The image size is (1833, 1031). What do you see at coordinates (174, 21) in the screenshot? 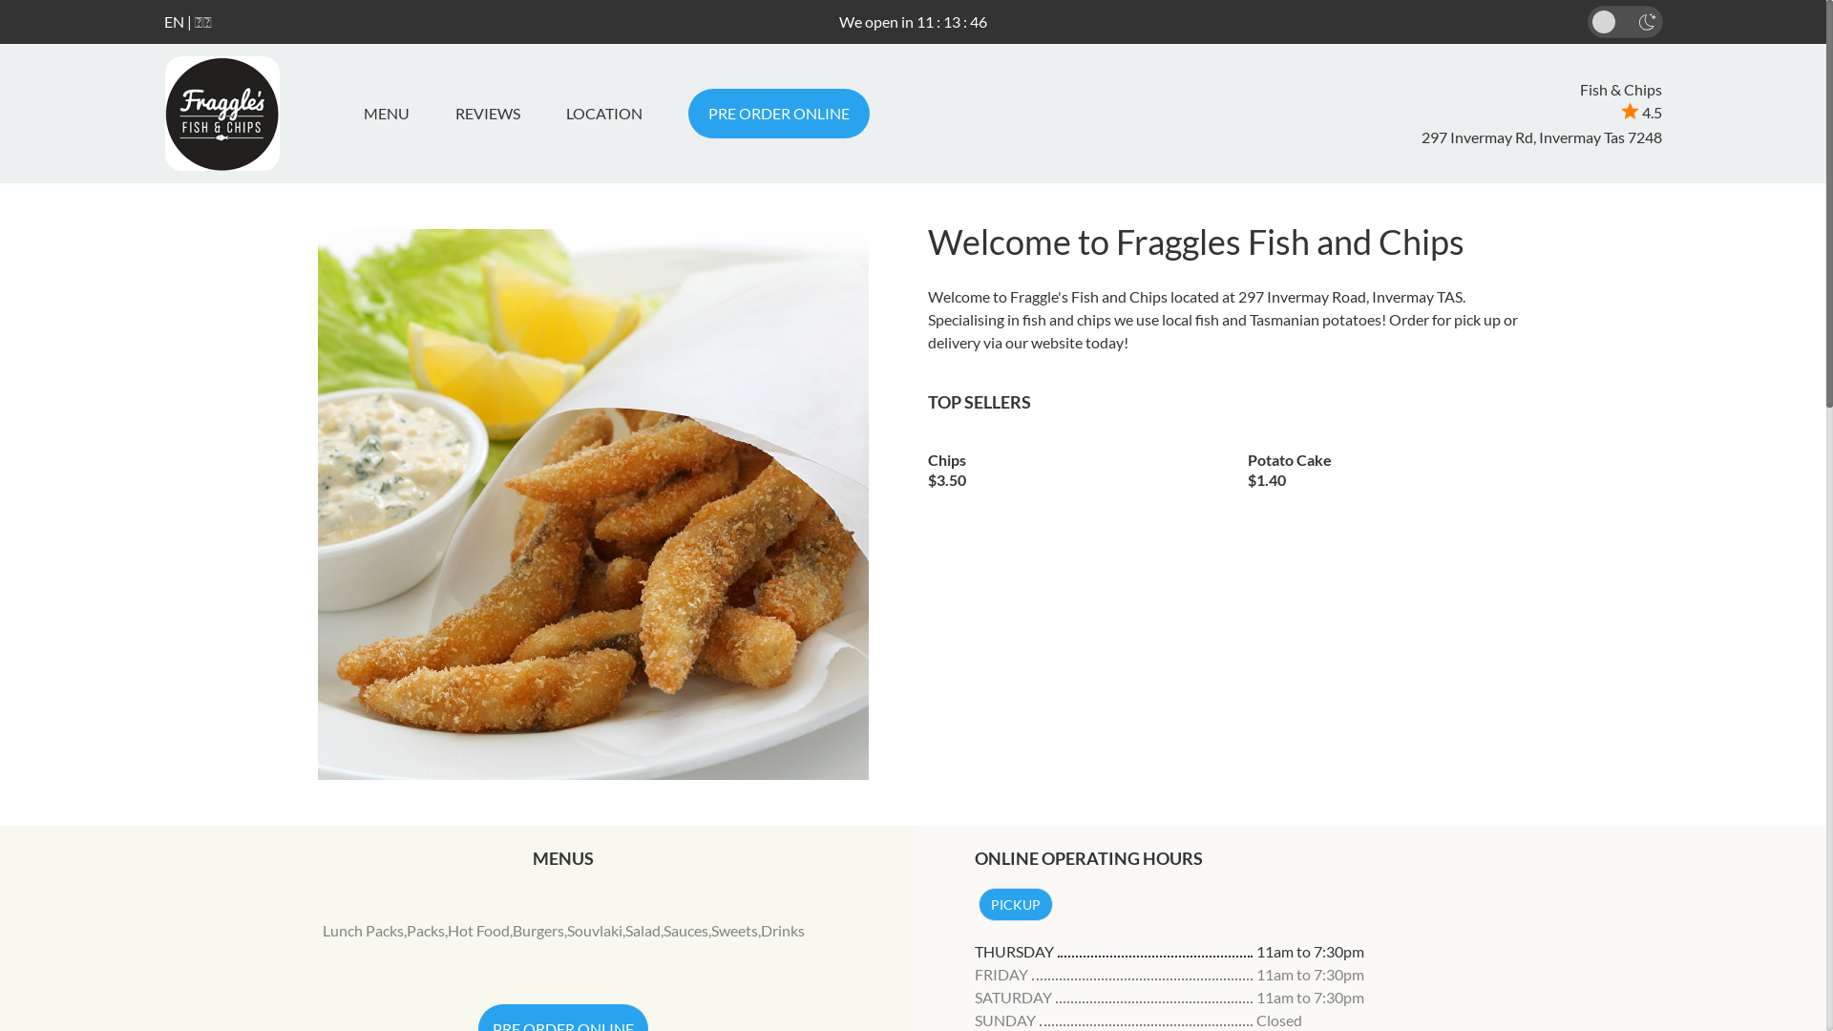
I see `EN` at bounding box center [174, 21].